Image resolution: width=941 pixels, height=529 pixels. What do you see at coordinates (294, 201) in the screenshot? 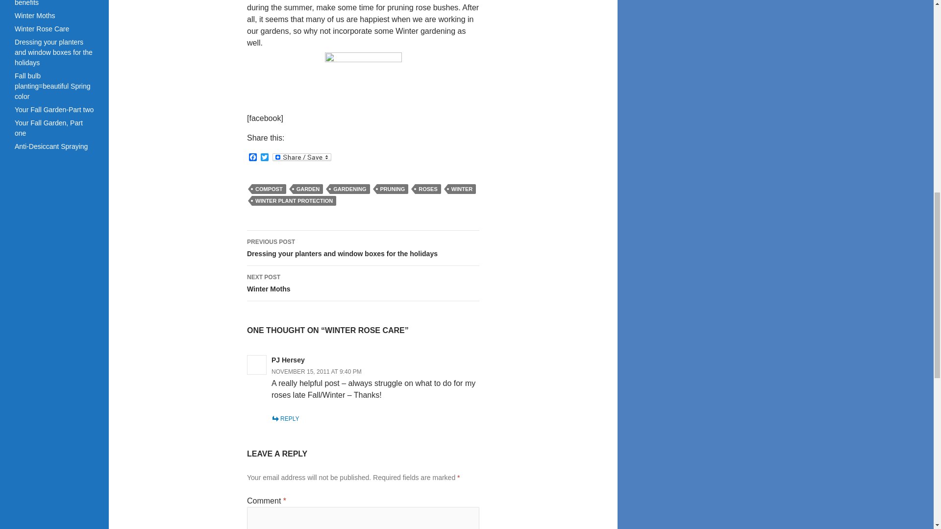
I see `Twitter` at bounding box center [294, 201].